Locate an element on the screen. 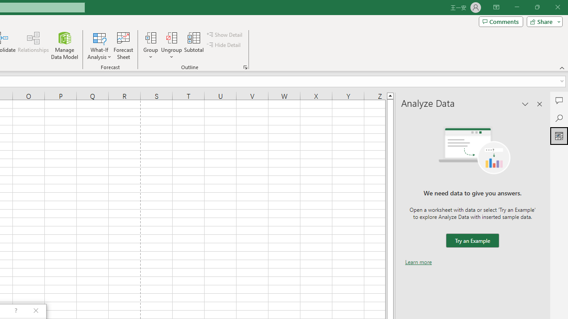 This screenshot has width=568, height=319. Learn more is located at coordinates (418, 262).